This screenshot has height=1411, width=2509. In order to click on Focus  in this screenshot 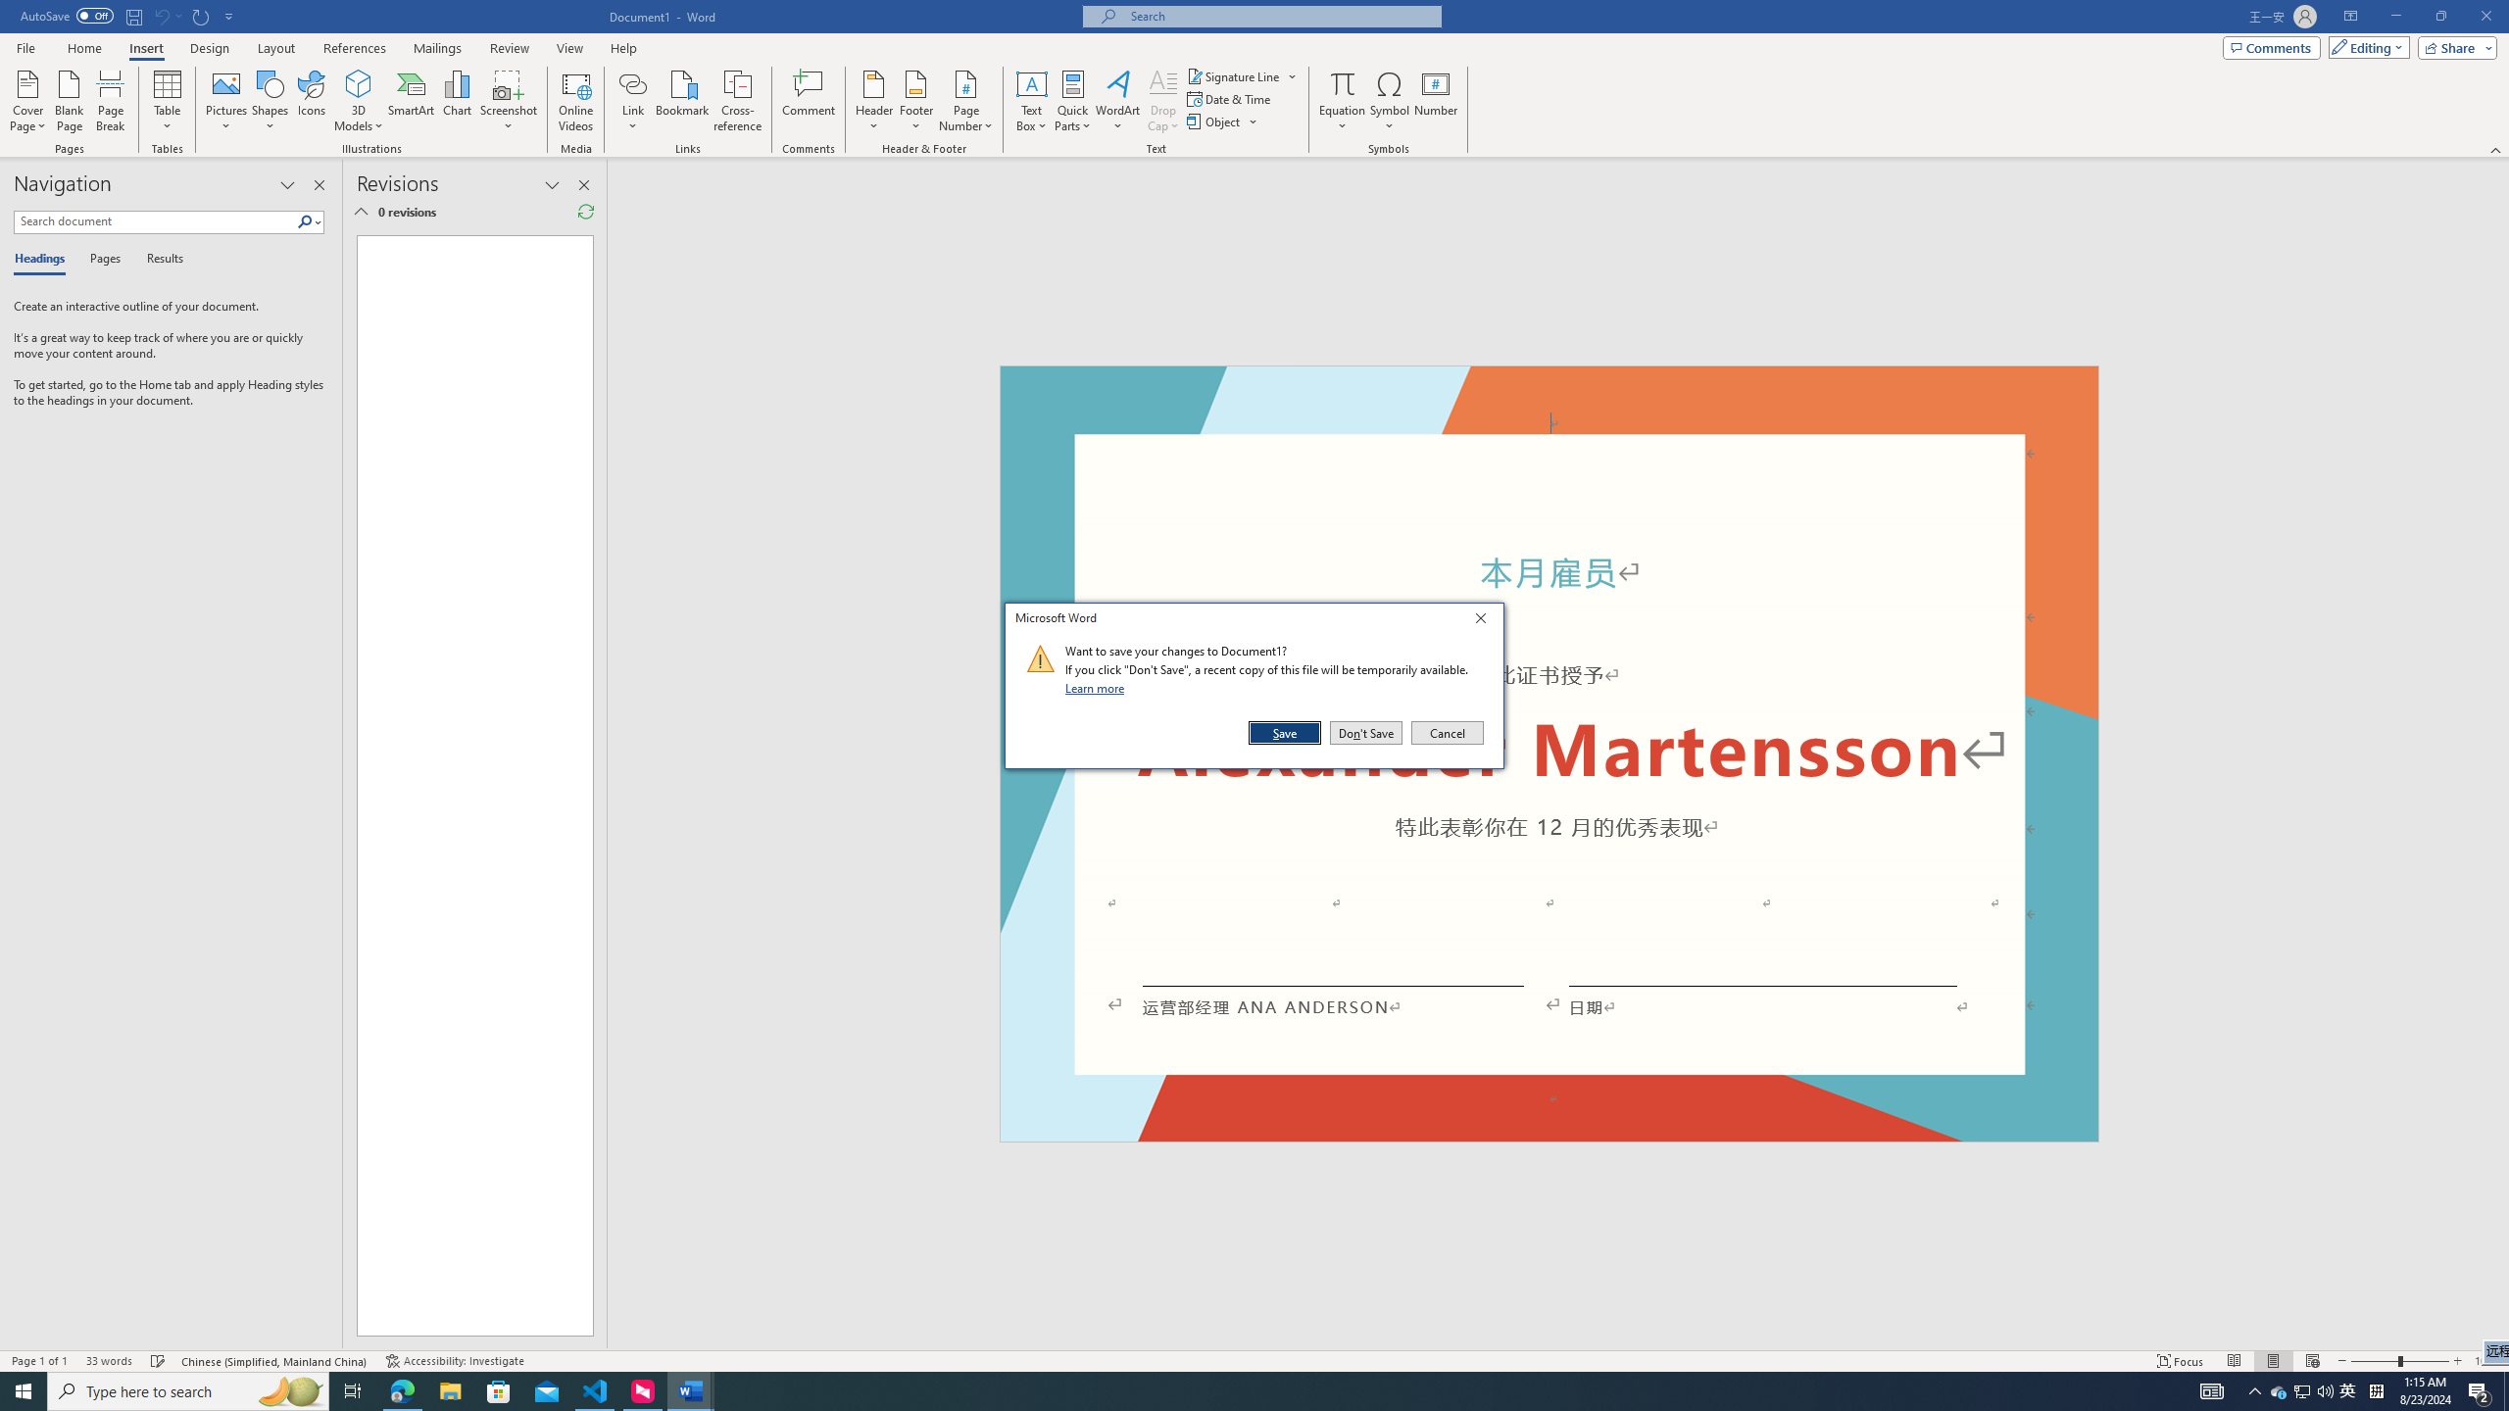, I will do `click(2181, 1361)`.